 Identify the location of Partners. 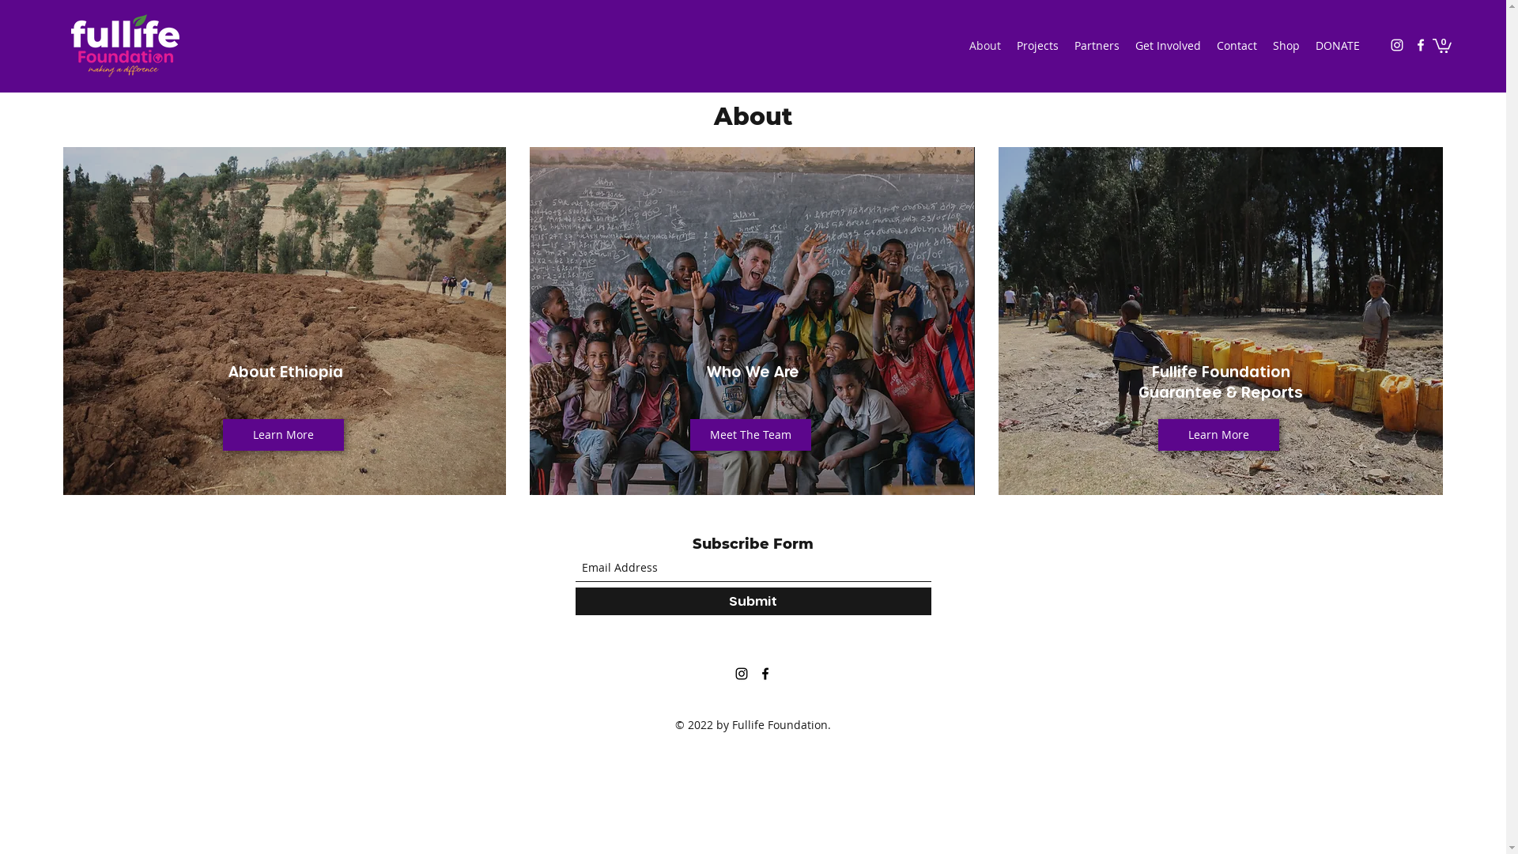
(1097, 46).